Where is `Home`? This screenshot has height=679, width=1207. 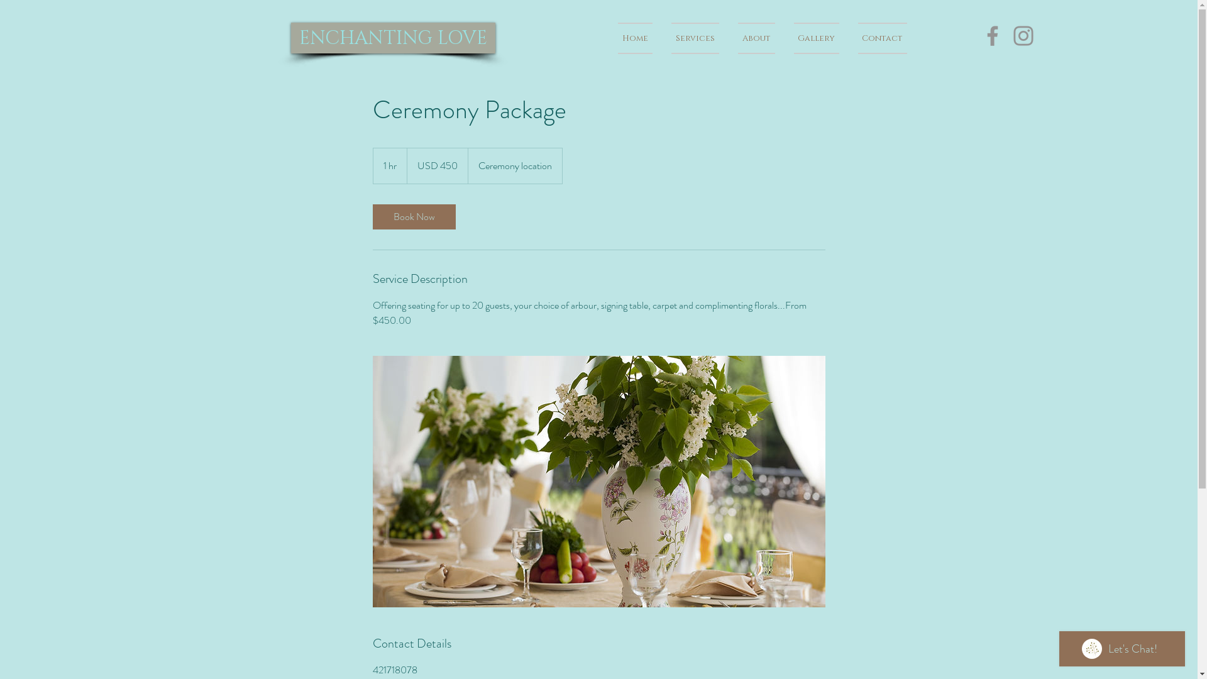 Home is located at coordinates (639, 38).